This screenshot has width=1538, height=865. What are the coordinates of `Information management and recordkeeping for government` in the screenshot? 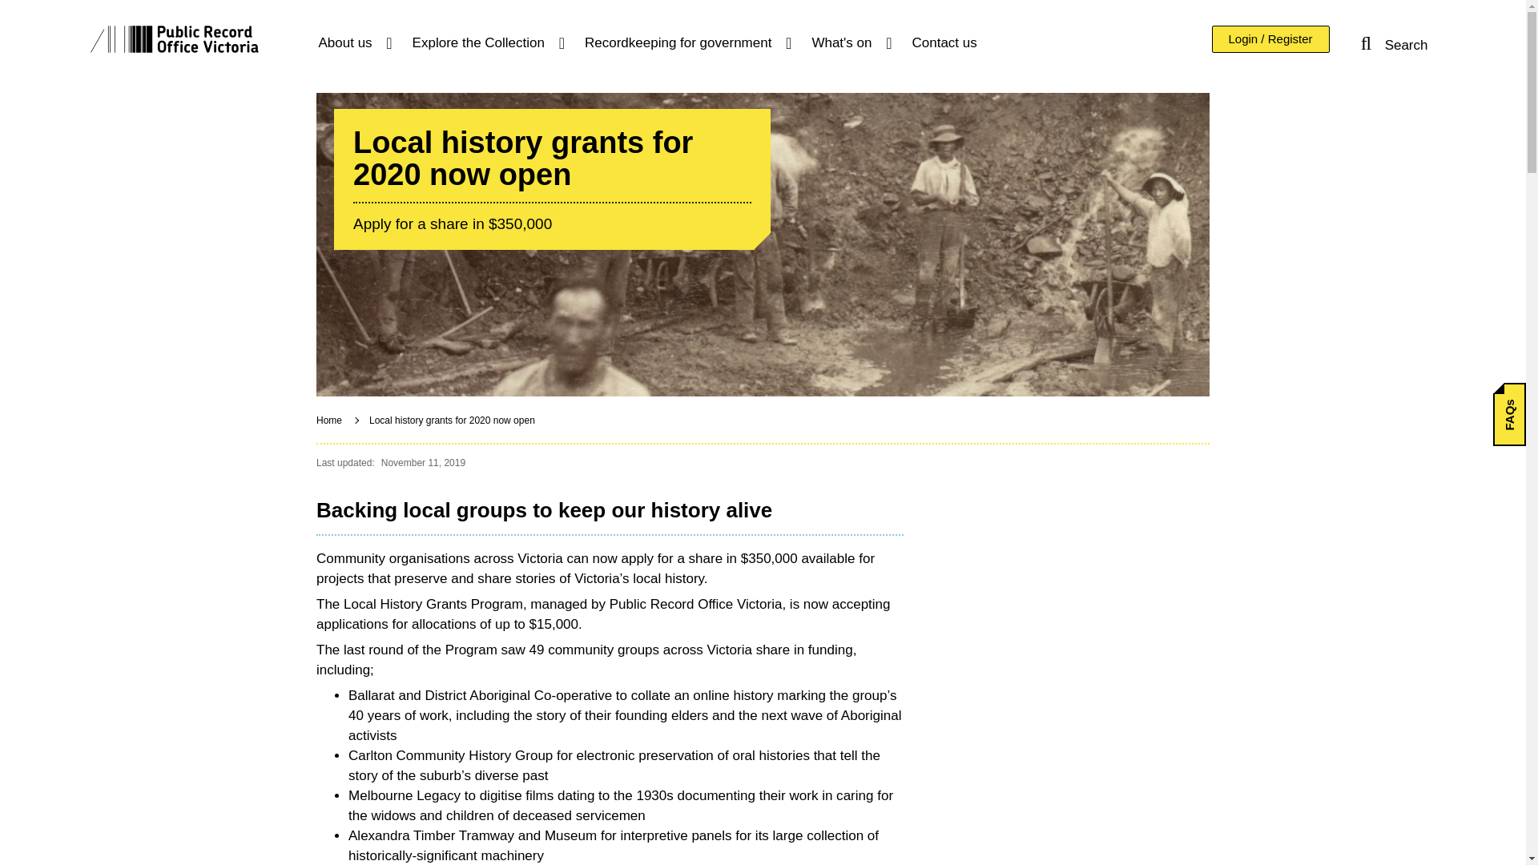 It's located at (686, 43).